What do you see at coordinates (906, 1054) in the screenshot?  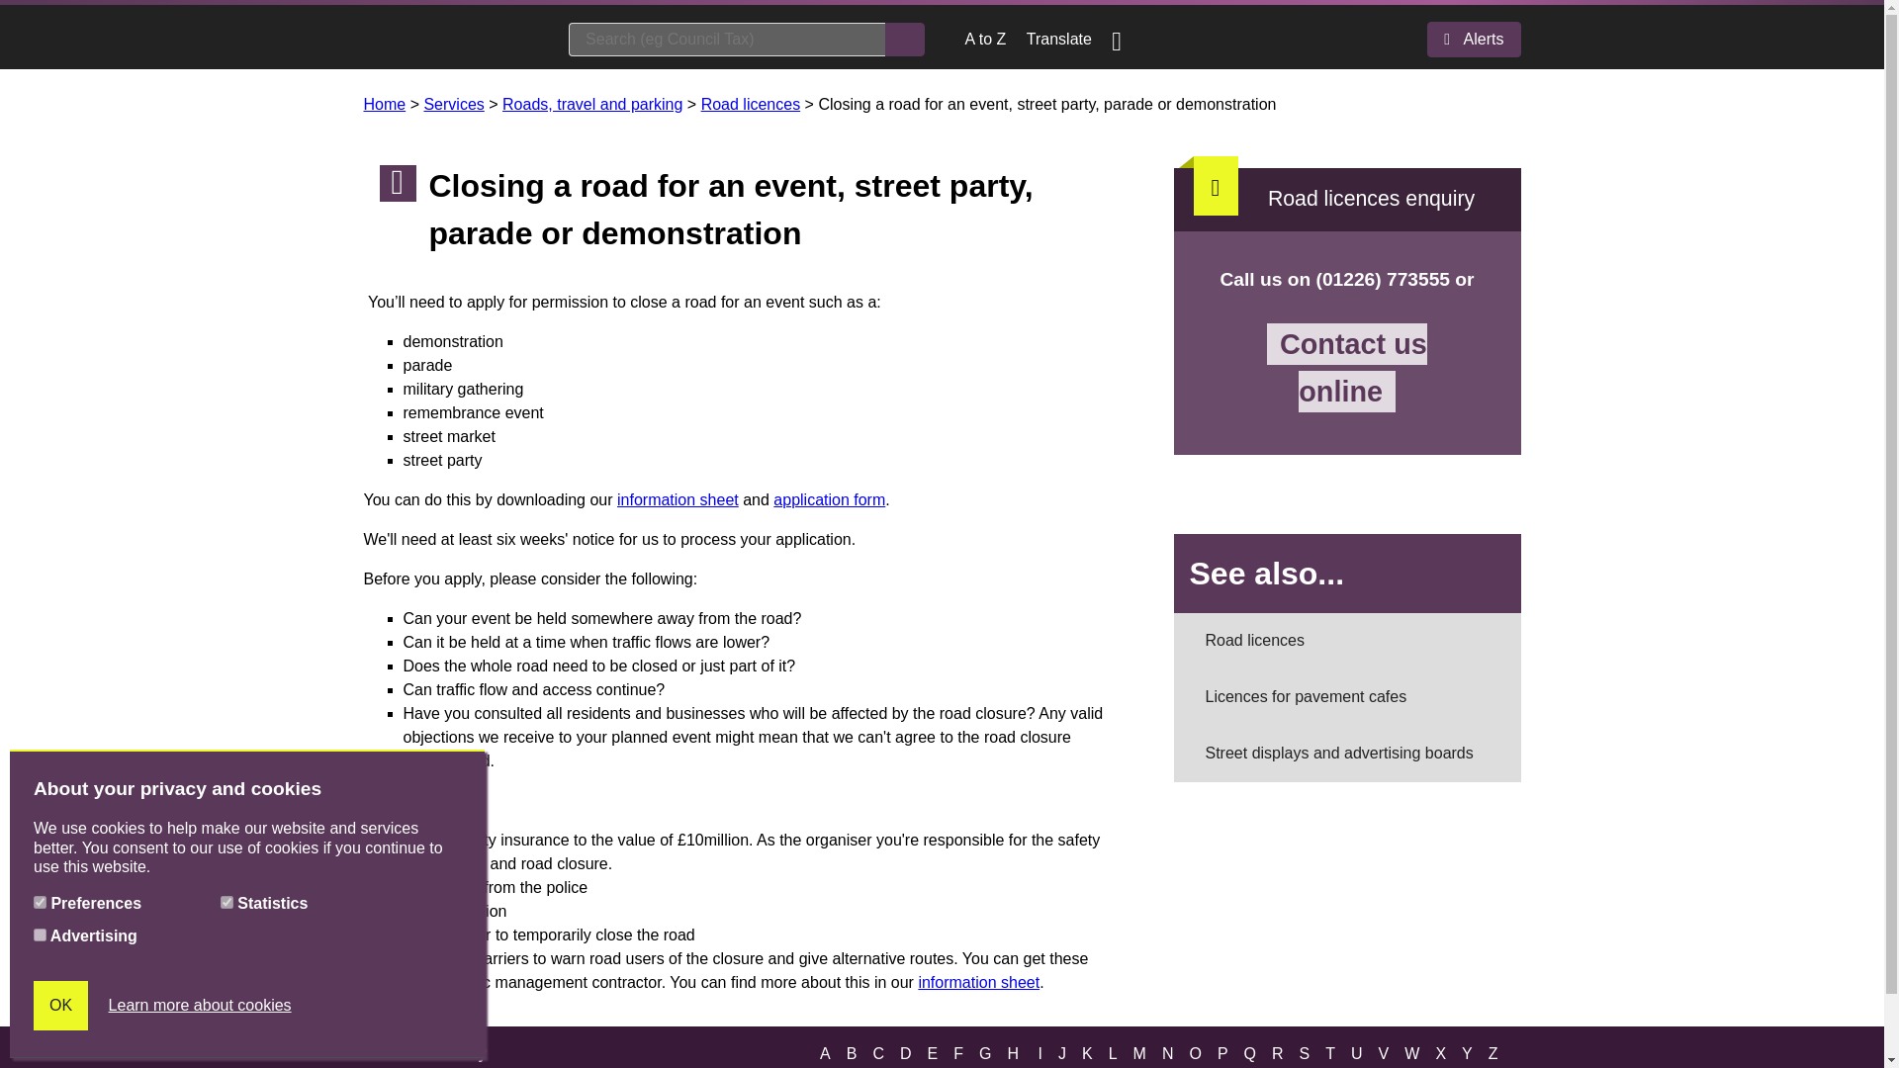 I see `D` at bounding box center [906, 1054].